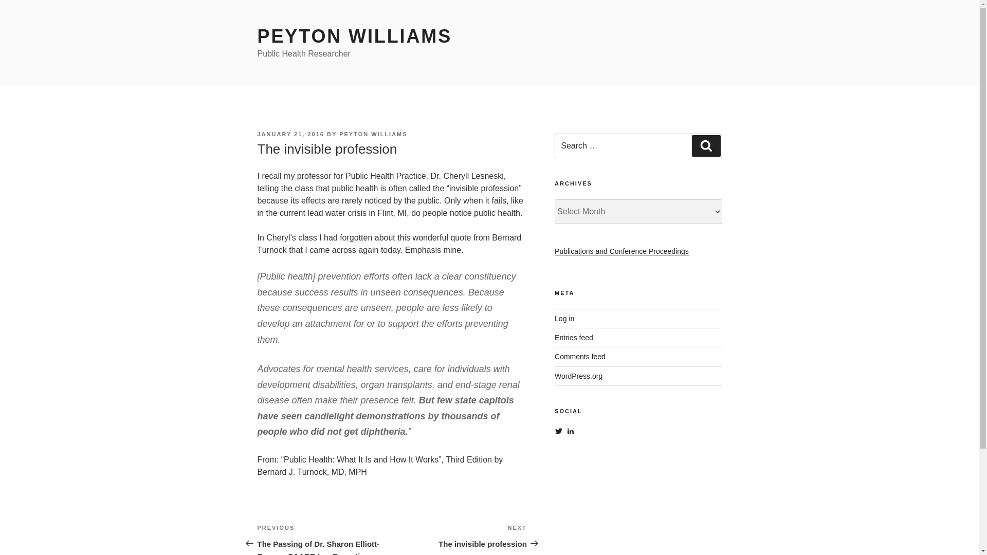  I want to click on Comments feed, so click(580, 357).